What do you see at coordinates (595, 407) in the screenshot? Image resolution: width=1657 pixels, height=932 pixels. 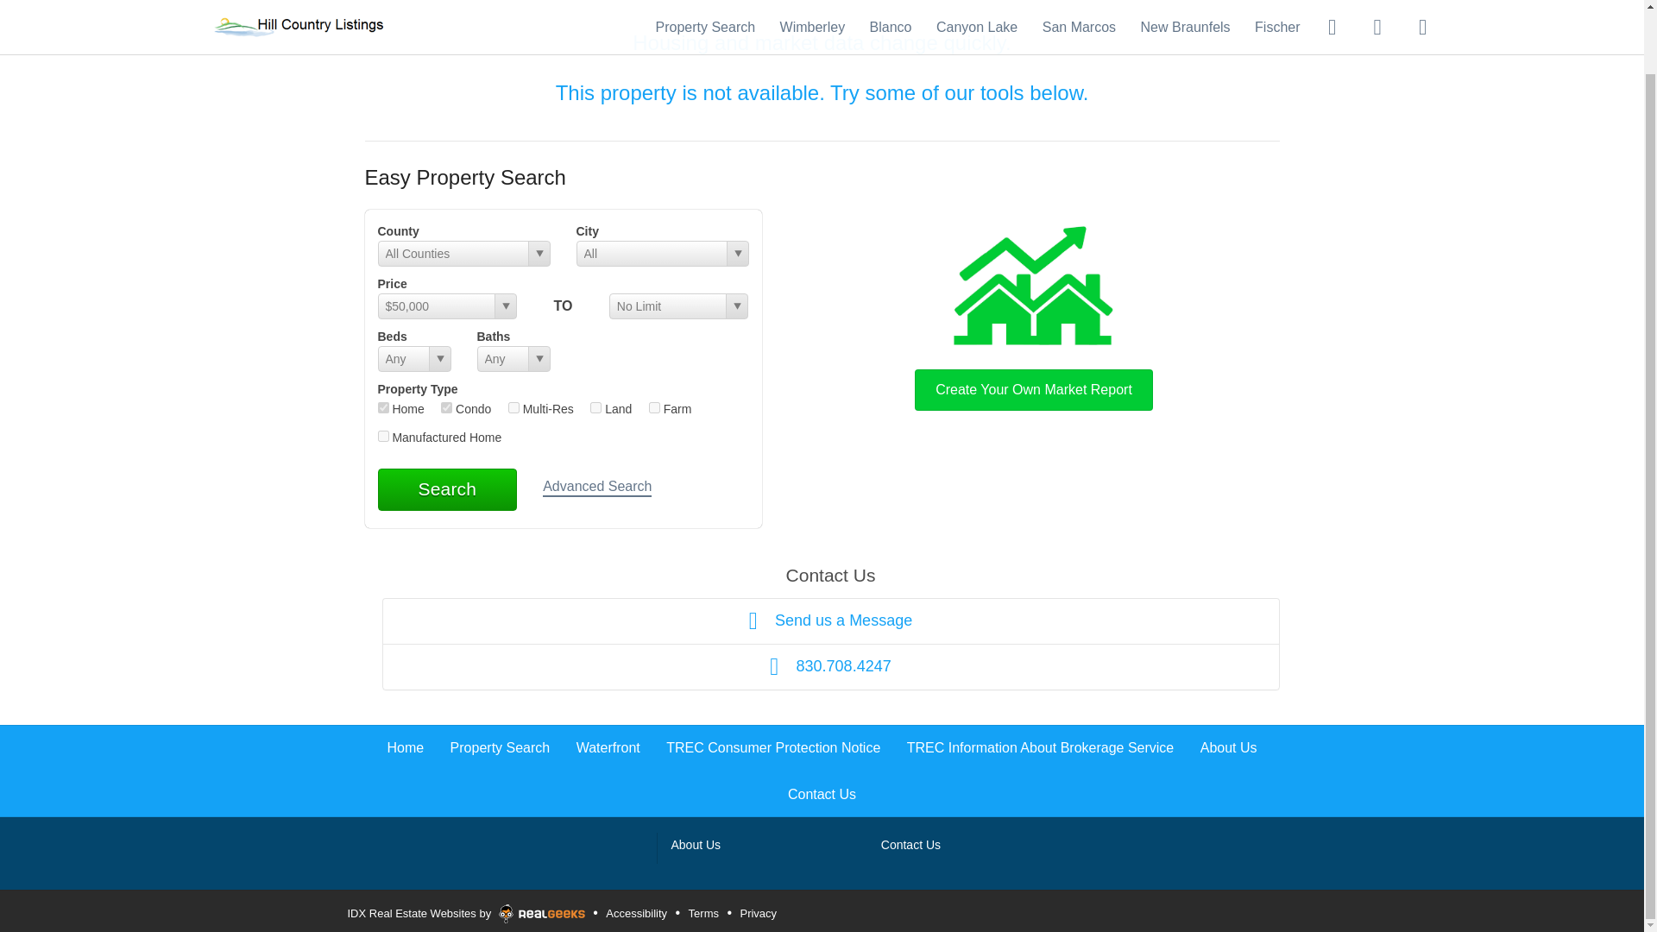 I see `lnd` at bounding box center [595, 407].